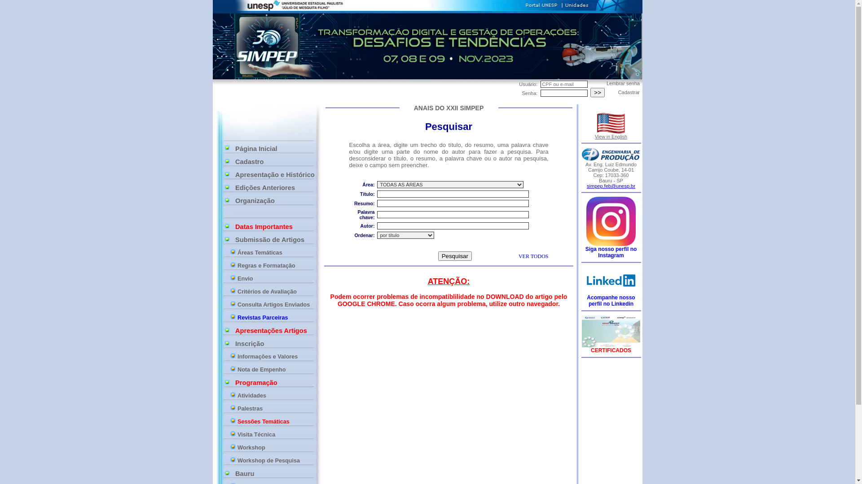 Image resolution: width=862 pixels, height=484 pixels. Describe the element at coordinates (276, 227) in the screenshot. I see `Datas Importantes` at that location.